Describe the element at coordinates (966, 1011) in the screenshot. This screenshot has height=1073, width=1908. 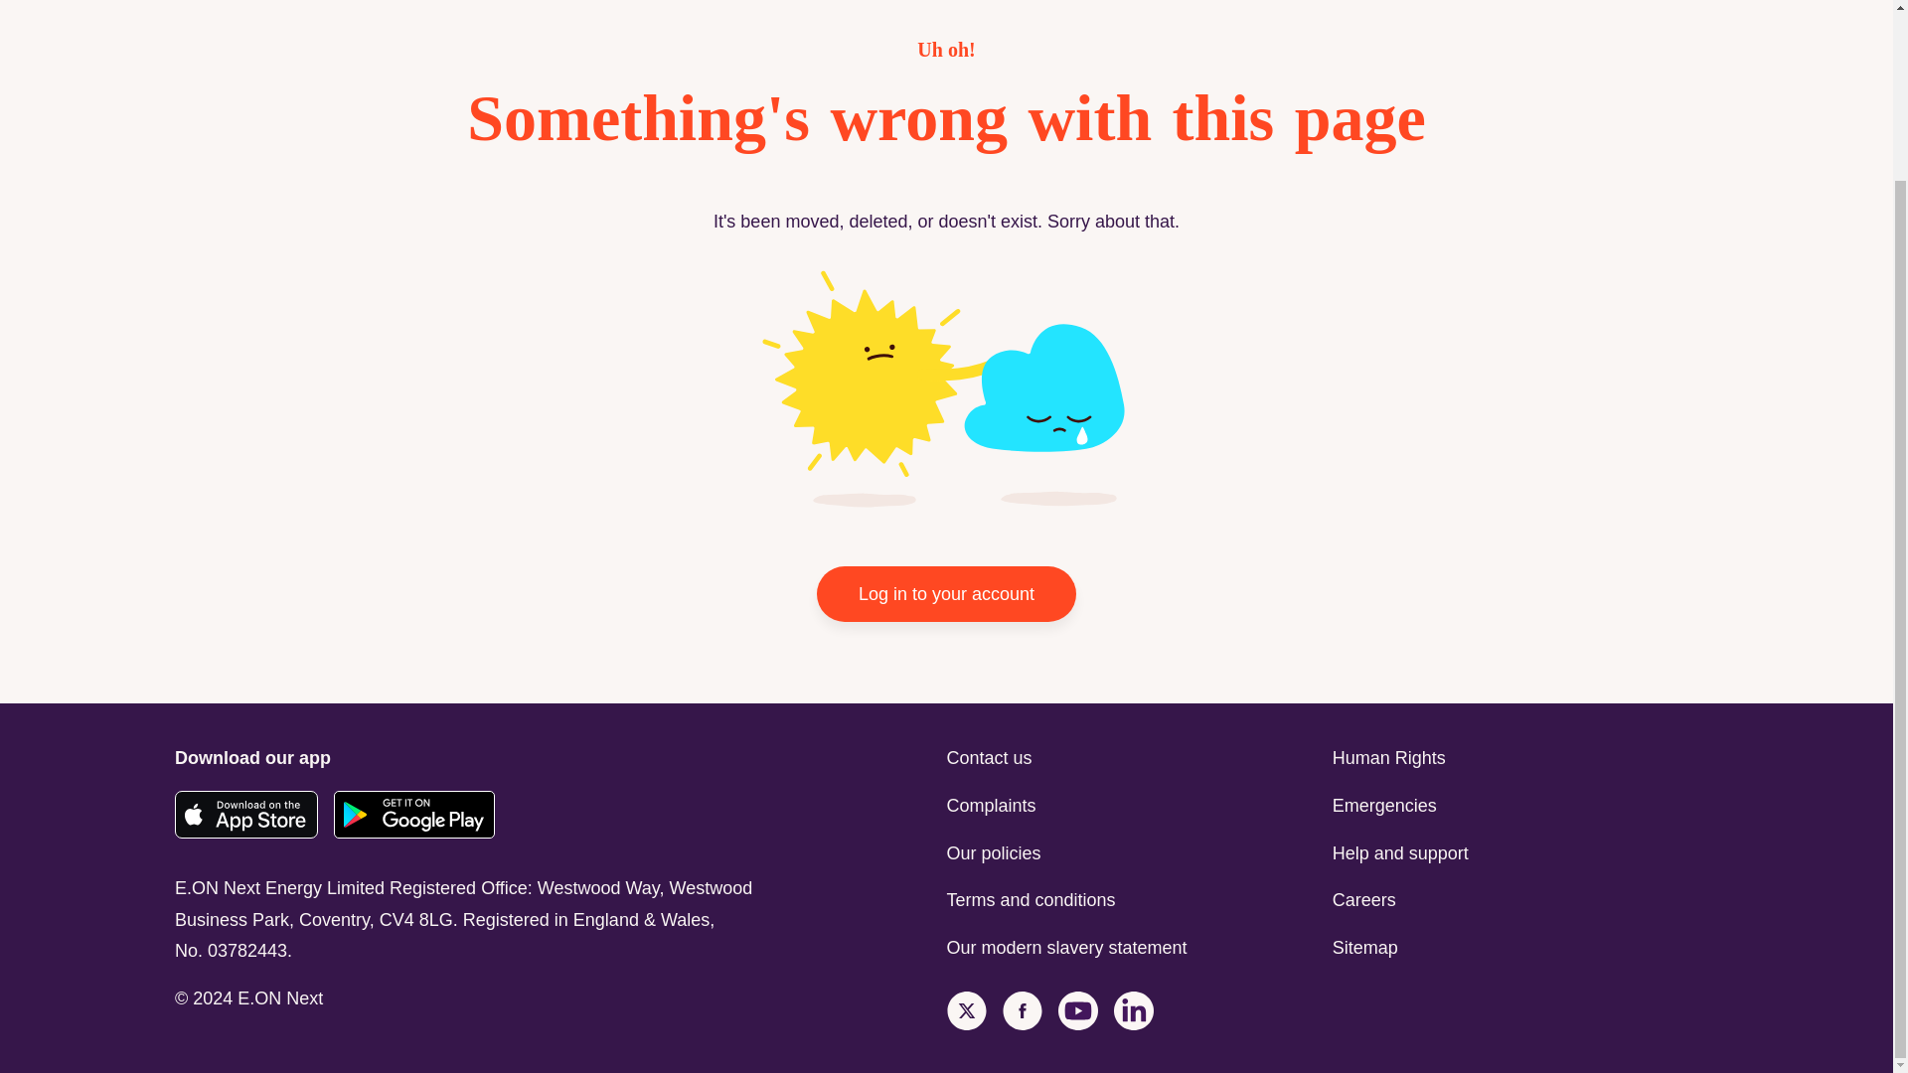
I see `Twitter` at that location.